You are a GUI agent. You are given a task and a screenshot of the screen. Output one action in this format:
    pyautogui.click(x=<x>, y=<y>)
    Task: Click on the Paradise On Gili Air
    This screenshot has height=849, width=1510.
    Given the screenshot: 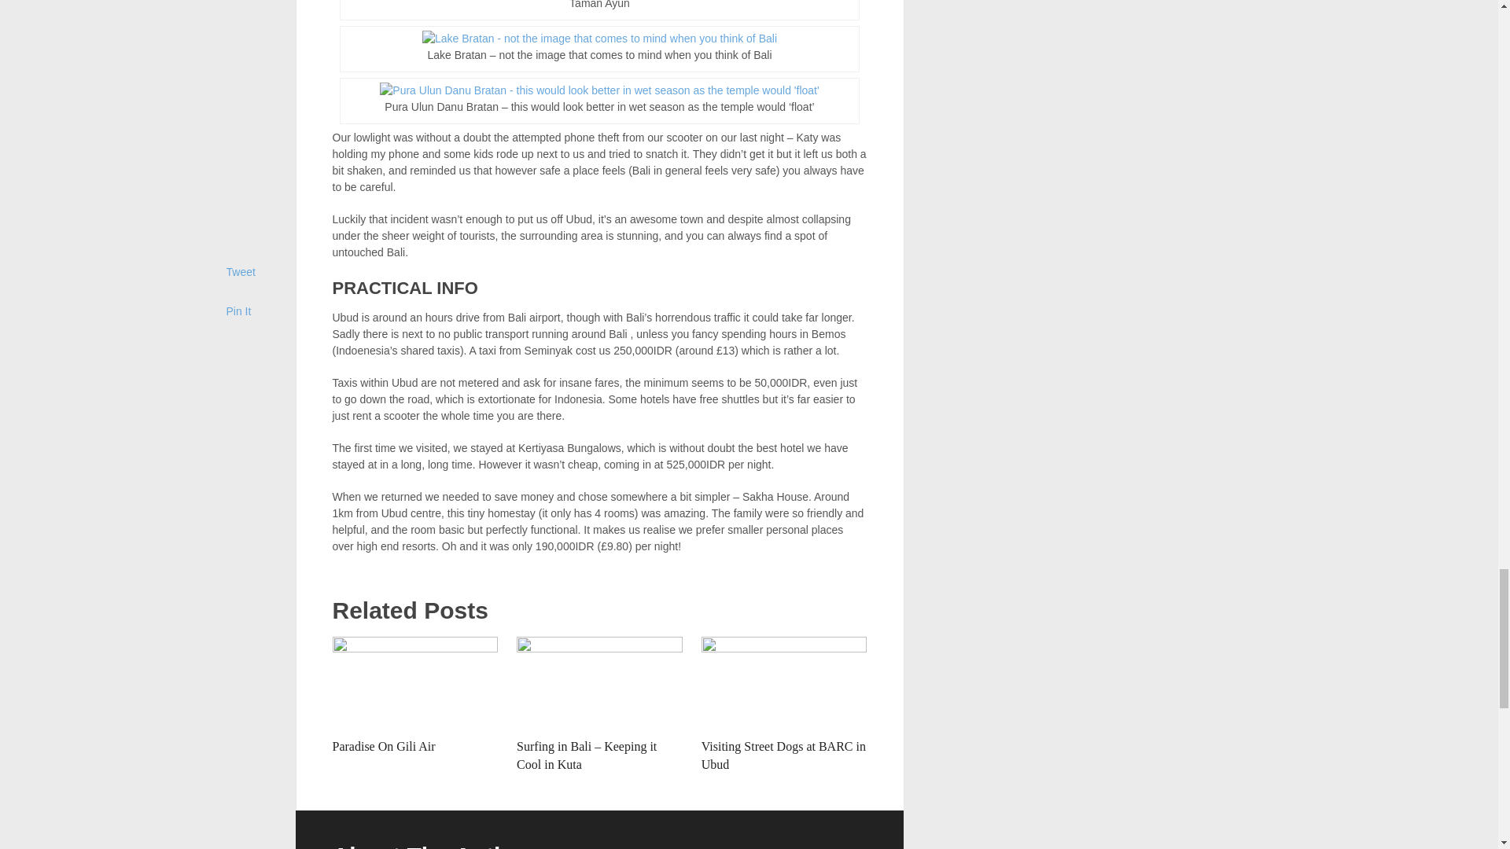 What is the action you would take?
    pyautogui.click(x=415, y=683)
    